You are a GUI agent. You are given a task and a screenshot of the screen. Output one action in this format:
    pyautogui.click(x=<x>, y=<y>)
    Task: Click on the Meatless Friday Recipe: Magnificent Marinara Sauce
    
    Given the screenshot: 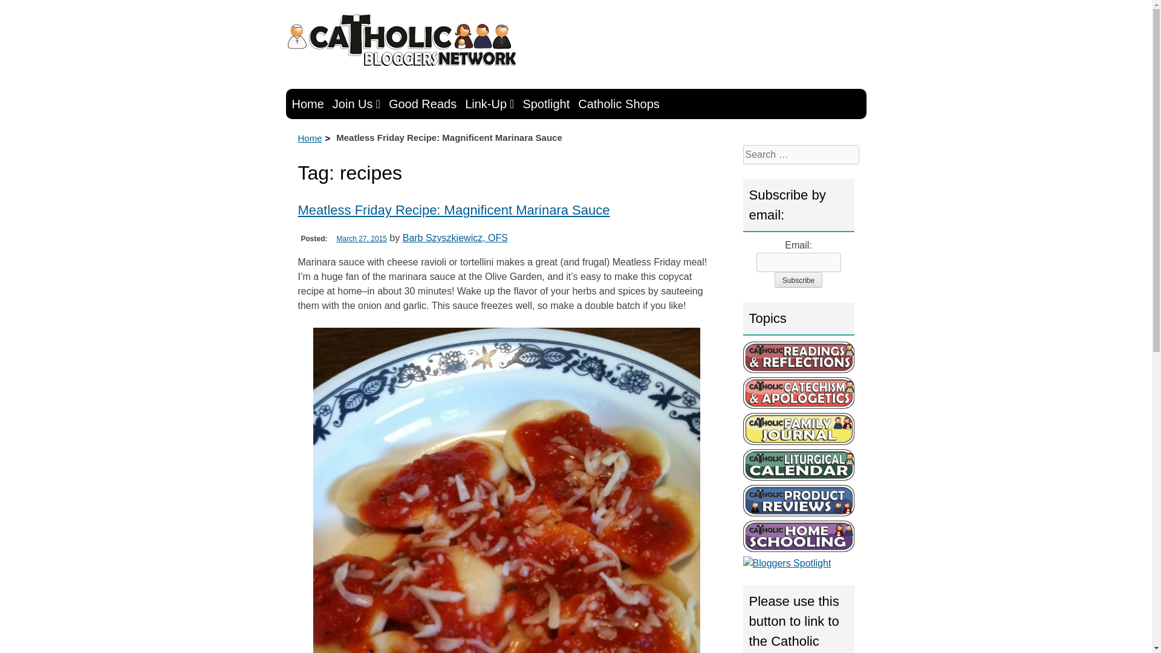 What is the action you would take?
    pyautogui.click(x=454, y=209)
    